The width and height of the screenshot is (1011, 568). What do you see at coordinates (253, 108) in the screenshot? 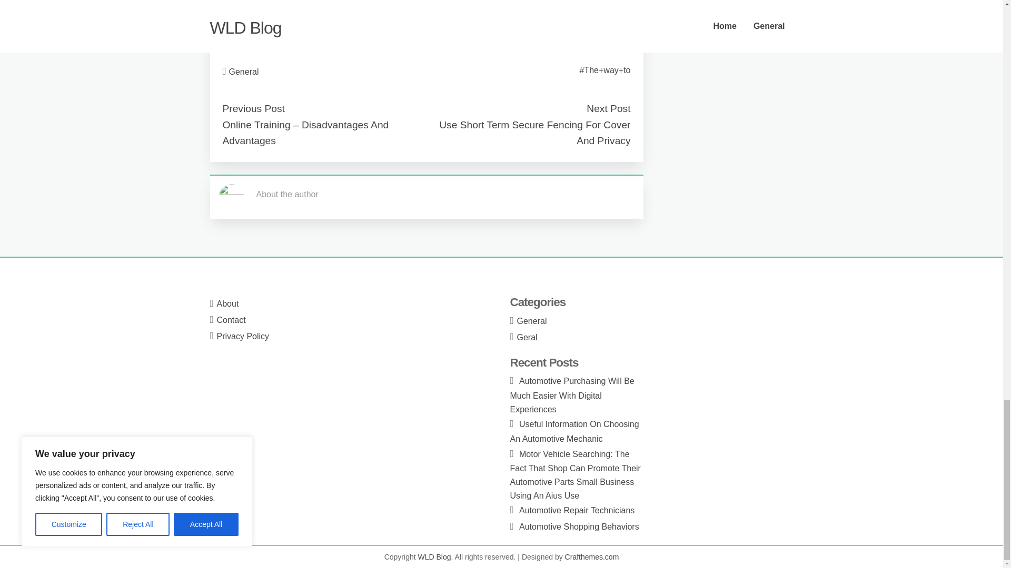
I see `Previous Post` at bounding box center [253, 108].